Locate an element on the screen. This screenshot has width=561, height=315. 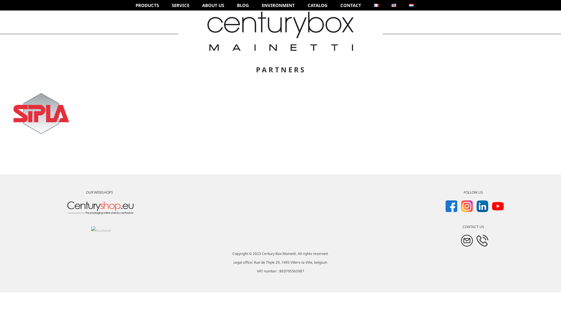
PRODUCTS is located at coordinates (147, 5).